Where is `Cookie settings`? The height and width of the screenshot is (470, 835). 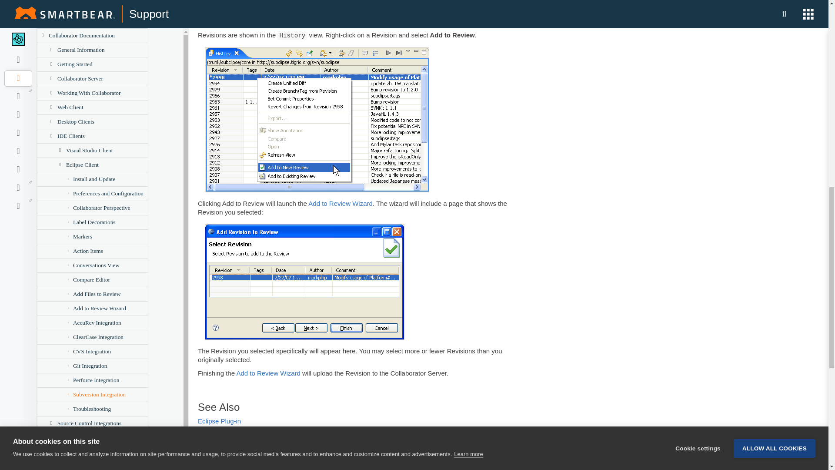 Cookie settings is located at coordinates (698, 12).